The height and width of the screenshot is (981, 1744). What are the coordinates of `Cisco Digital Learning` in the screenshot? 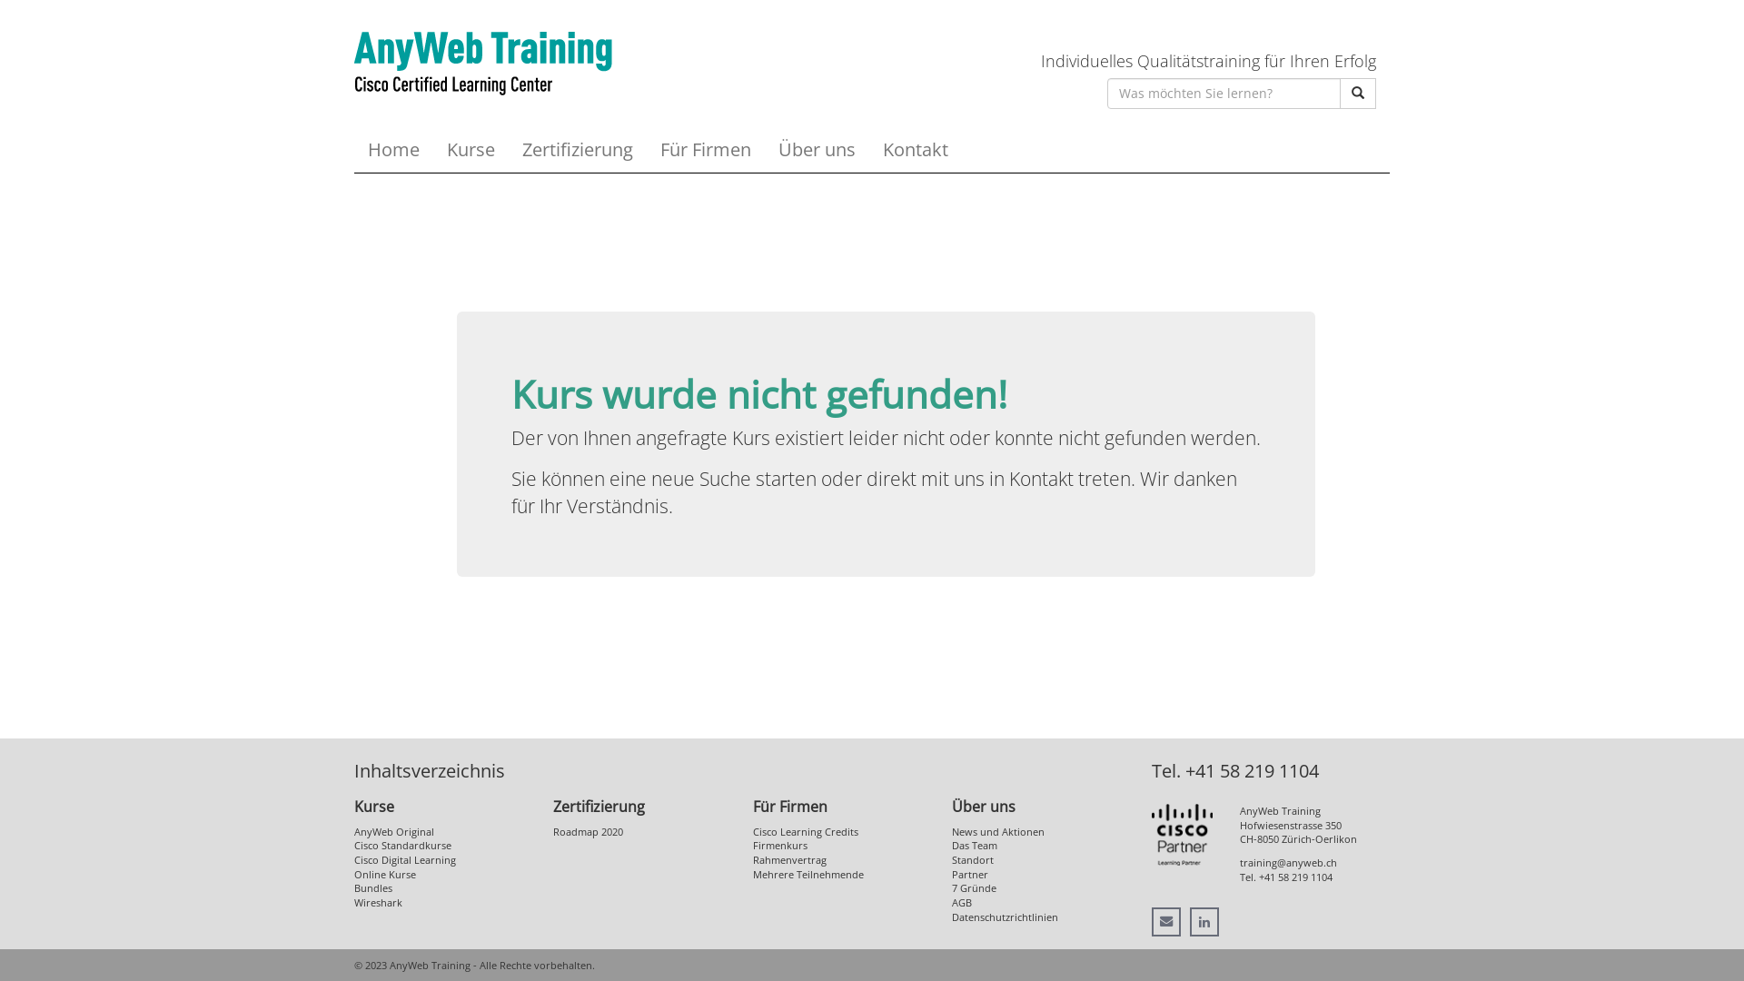 It's located at (405, 859).